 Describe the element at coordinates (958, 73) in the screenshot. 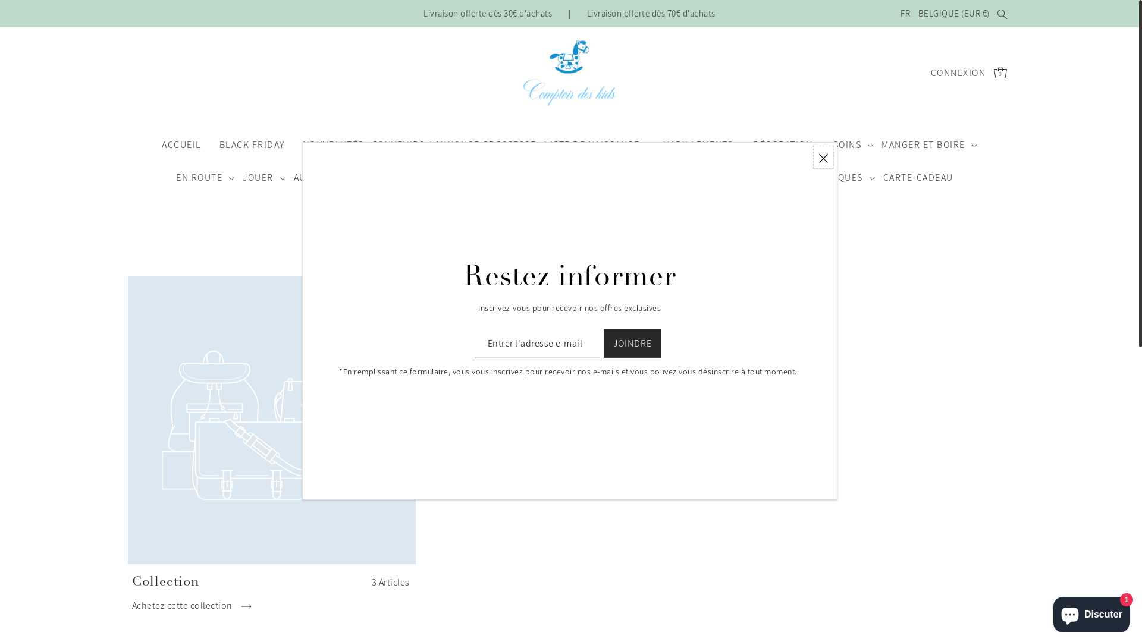

I see `CONNEXION` at that location.